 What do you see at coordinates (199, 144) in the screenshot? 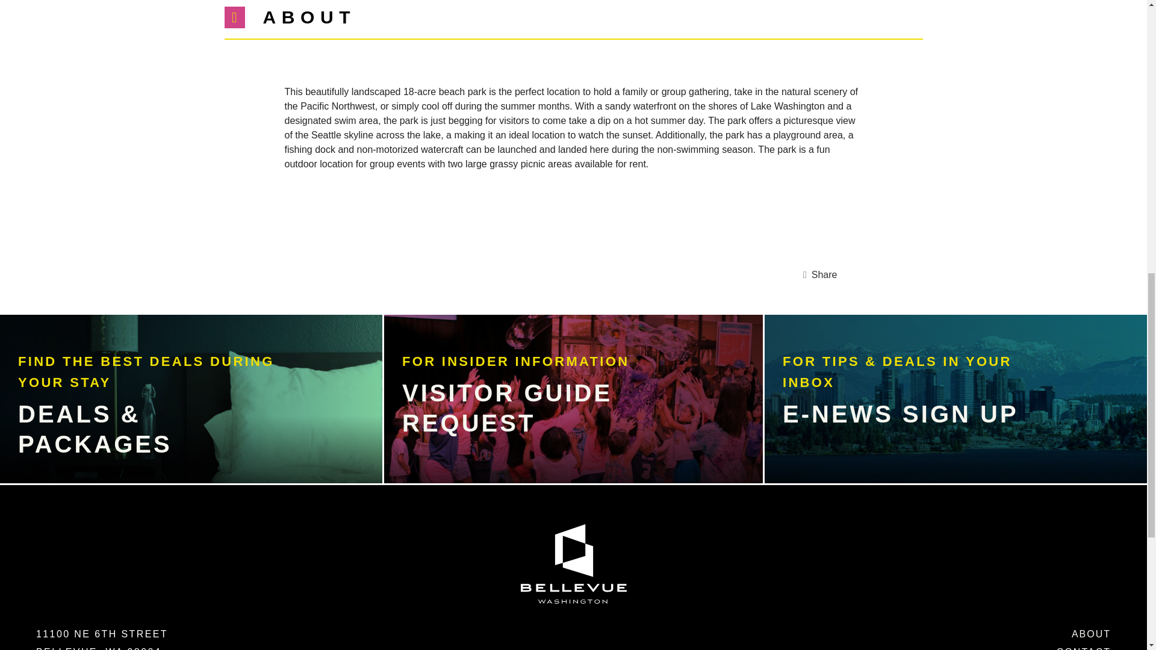
I see `EVENT CALENDAR` at bounding box center [199, 144].